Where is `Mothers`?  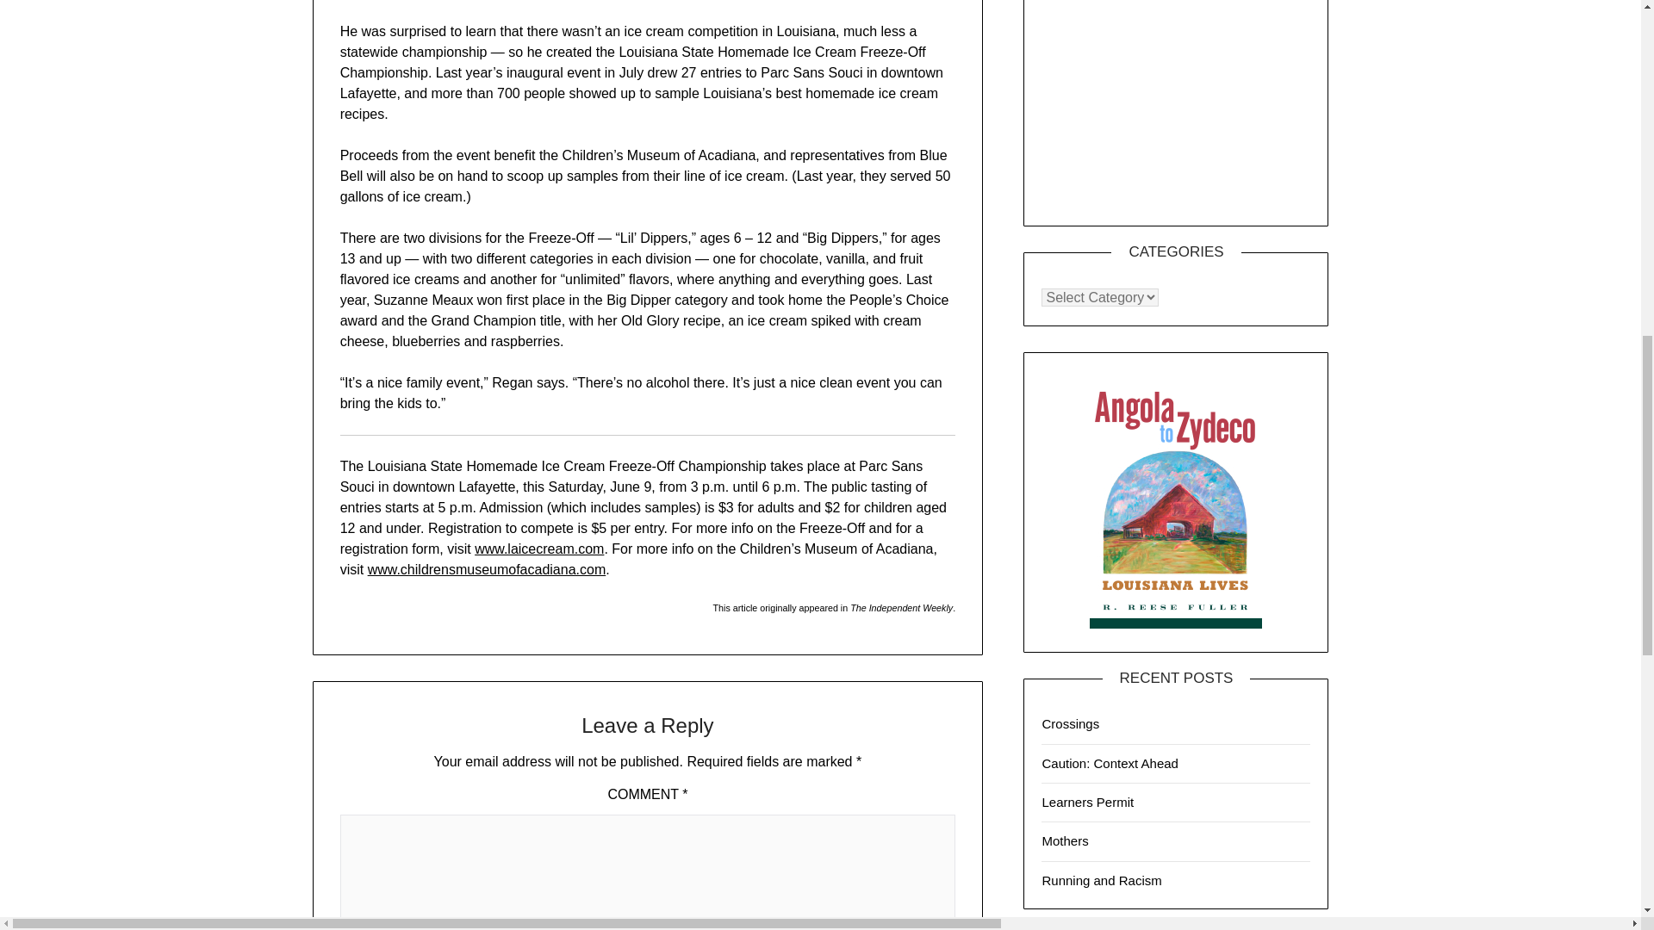 Mothers is located at coordinates (1065, 840).